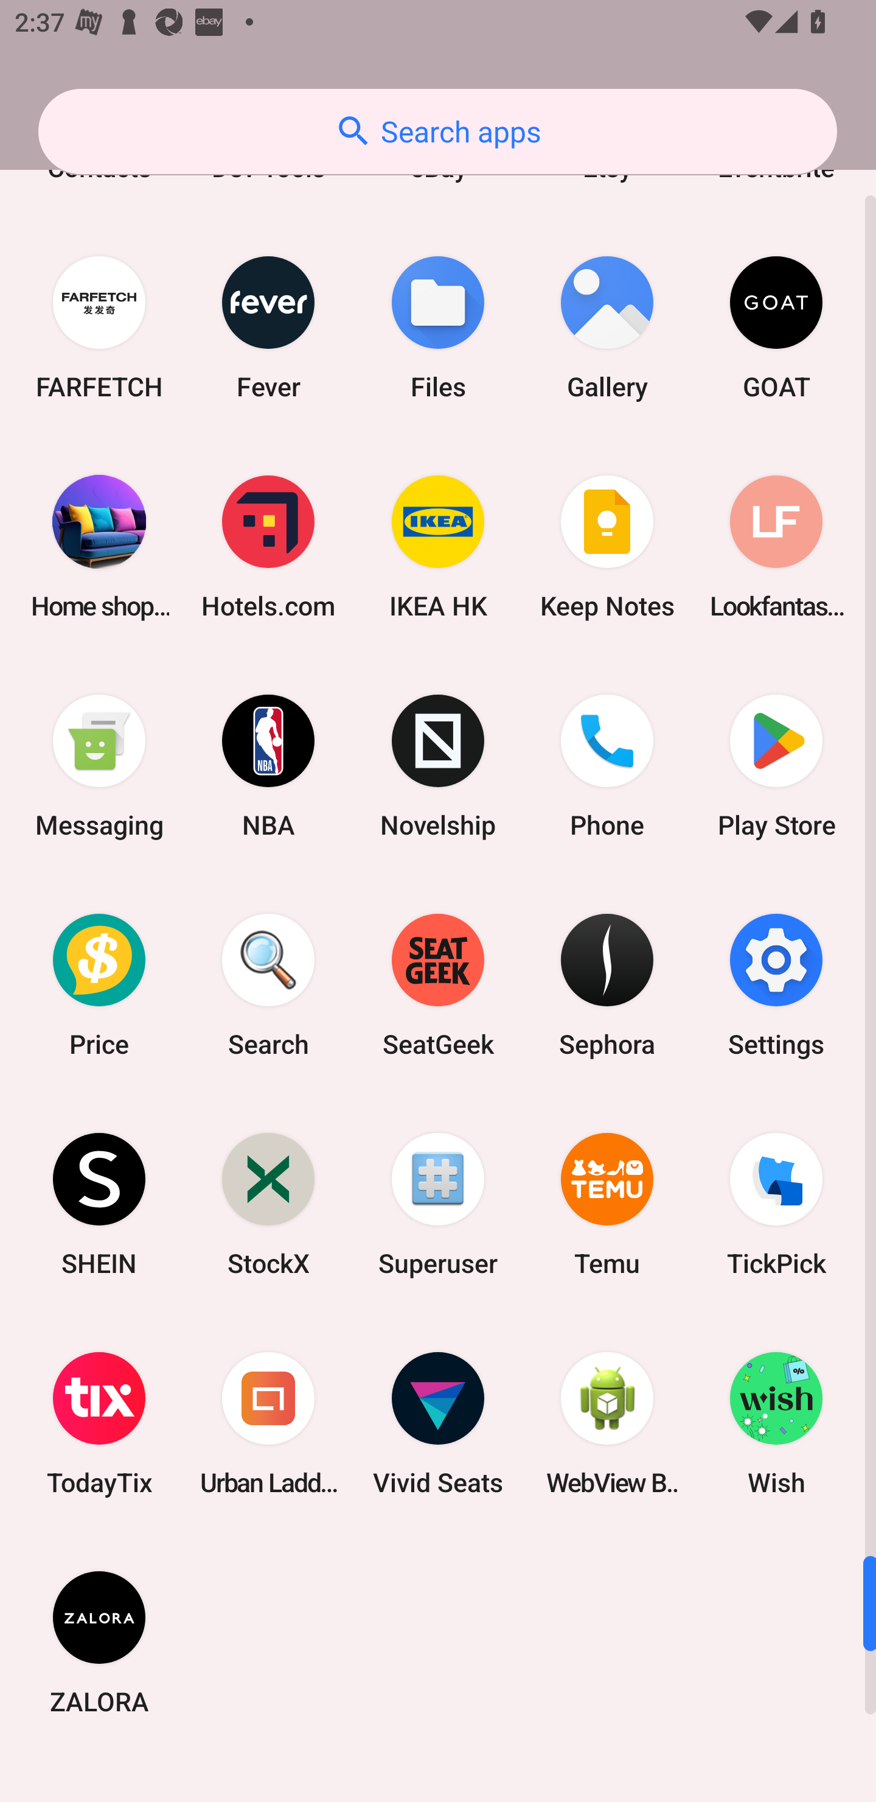  What do you see at coordinates (268, 766) in the screenshot?
I see `NBA` at bounding box center [268, 766].